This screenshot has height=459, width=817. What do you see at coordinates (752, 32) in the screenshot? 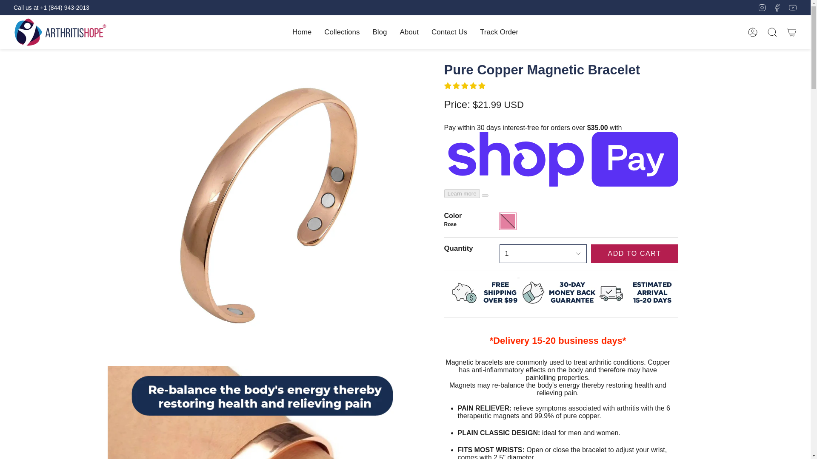
I see `My Account` at bounding box center [752, 32].